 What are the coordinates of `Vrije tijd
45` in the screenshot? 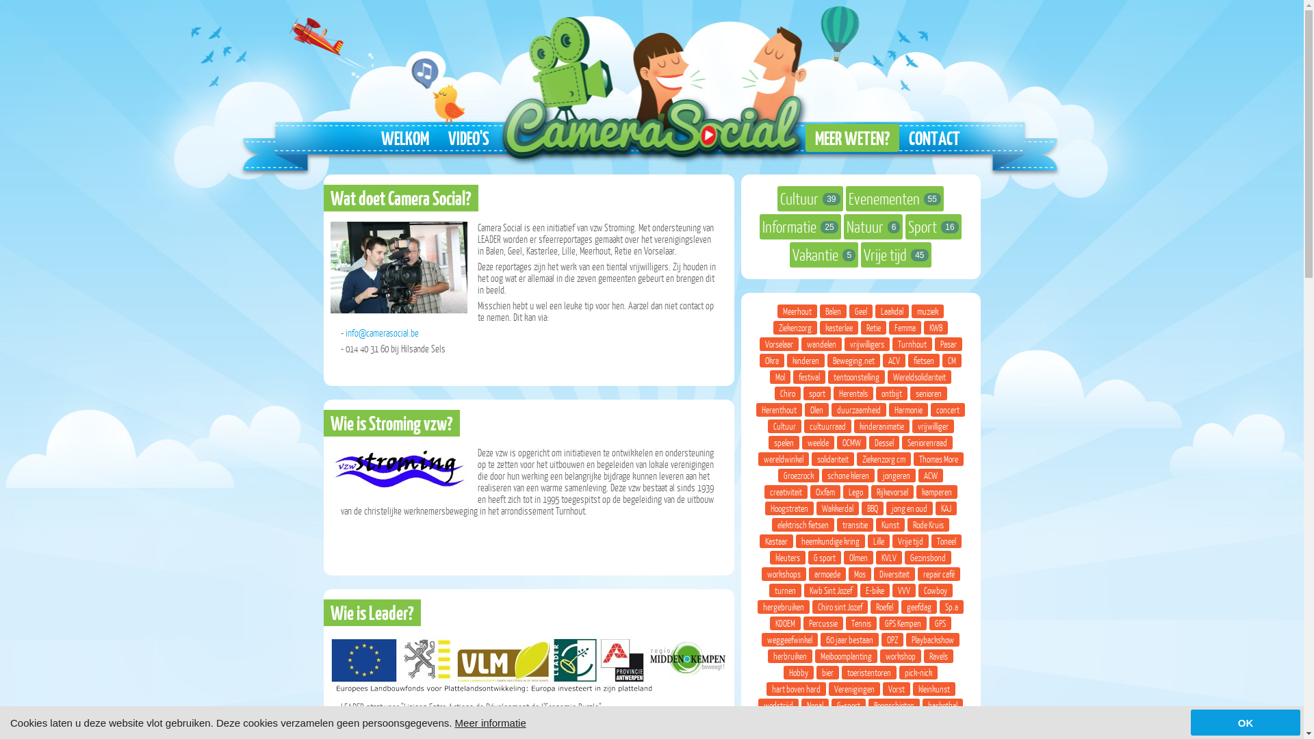 It's located at (896, 255).